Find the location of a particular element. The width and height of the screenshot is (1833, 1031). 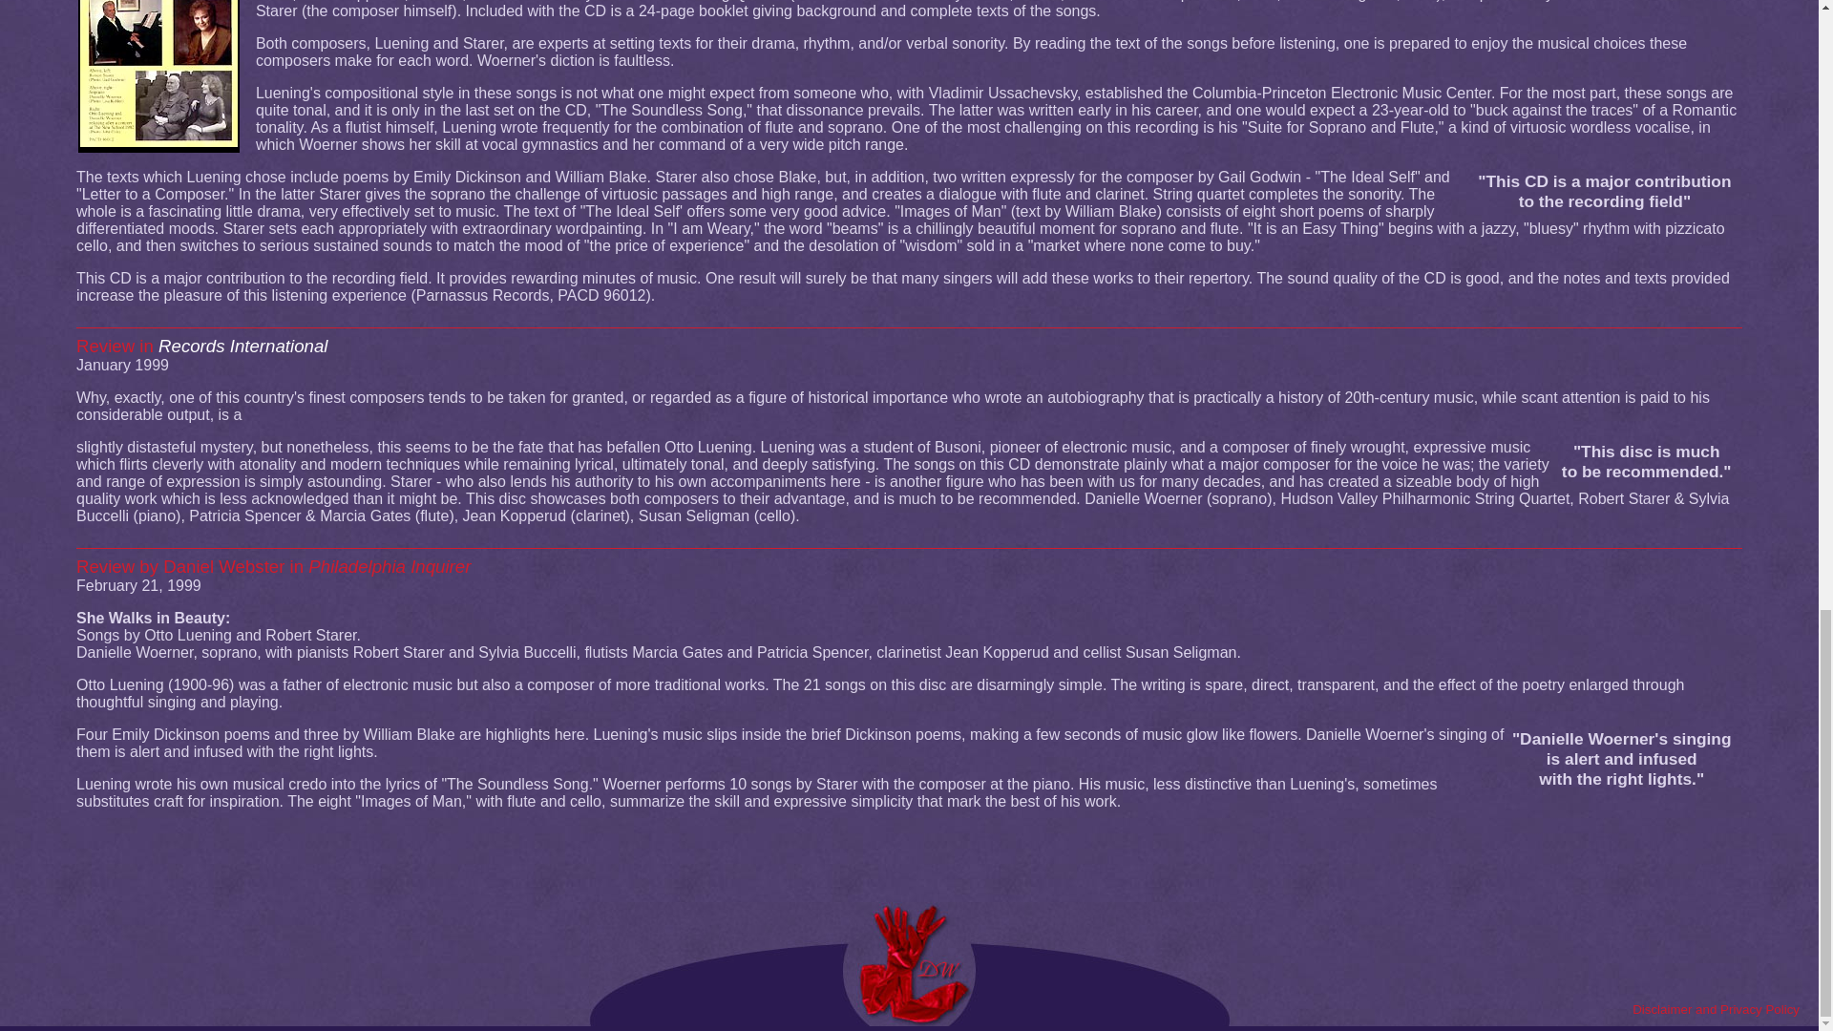

Disclaimer is located at coordinates (1662, 1008).